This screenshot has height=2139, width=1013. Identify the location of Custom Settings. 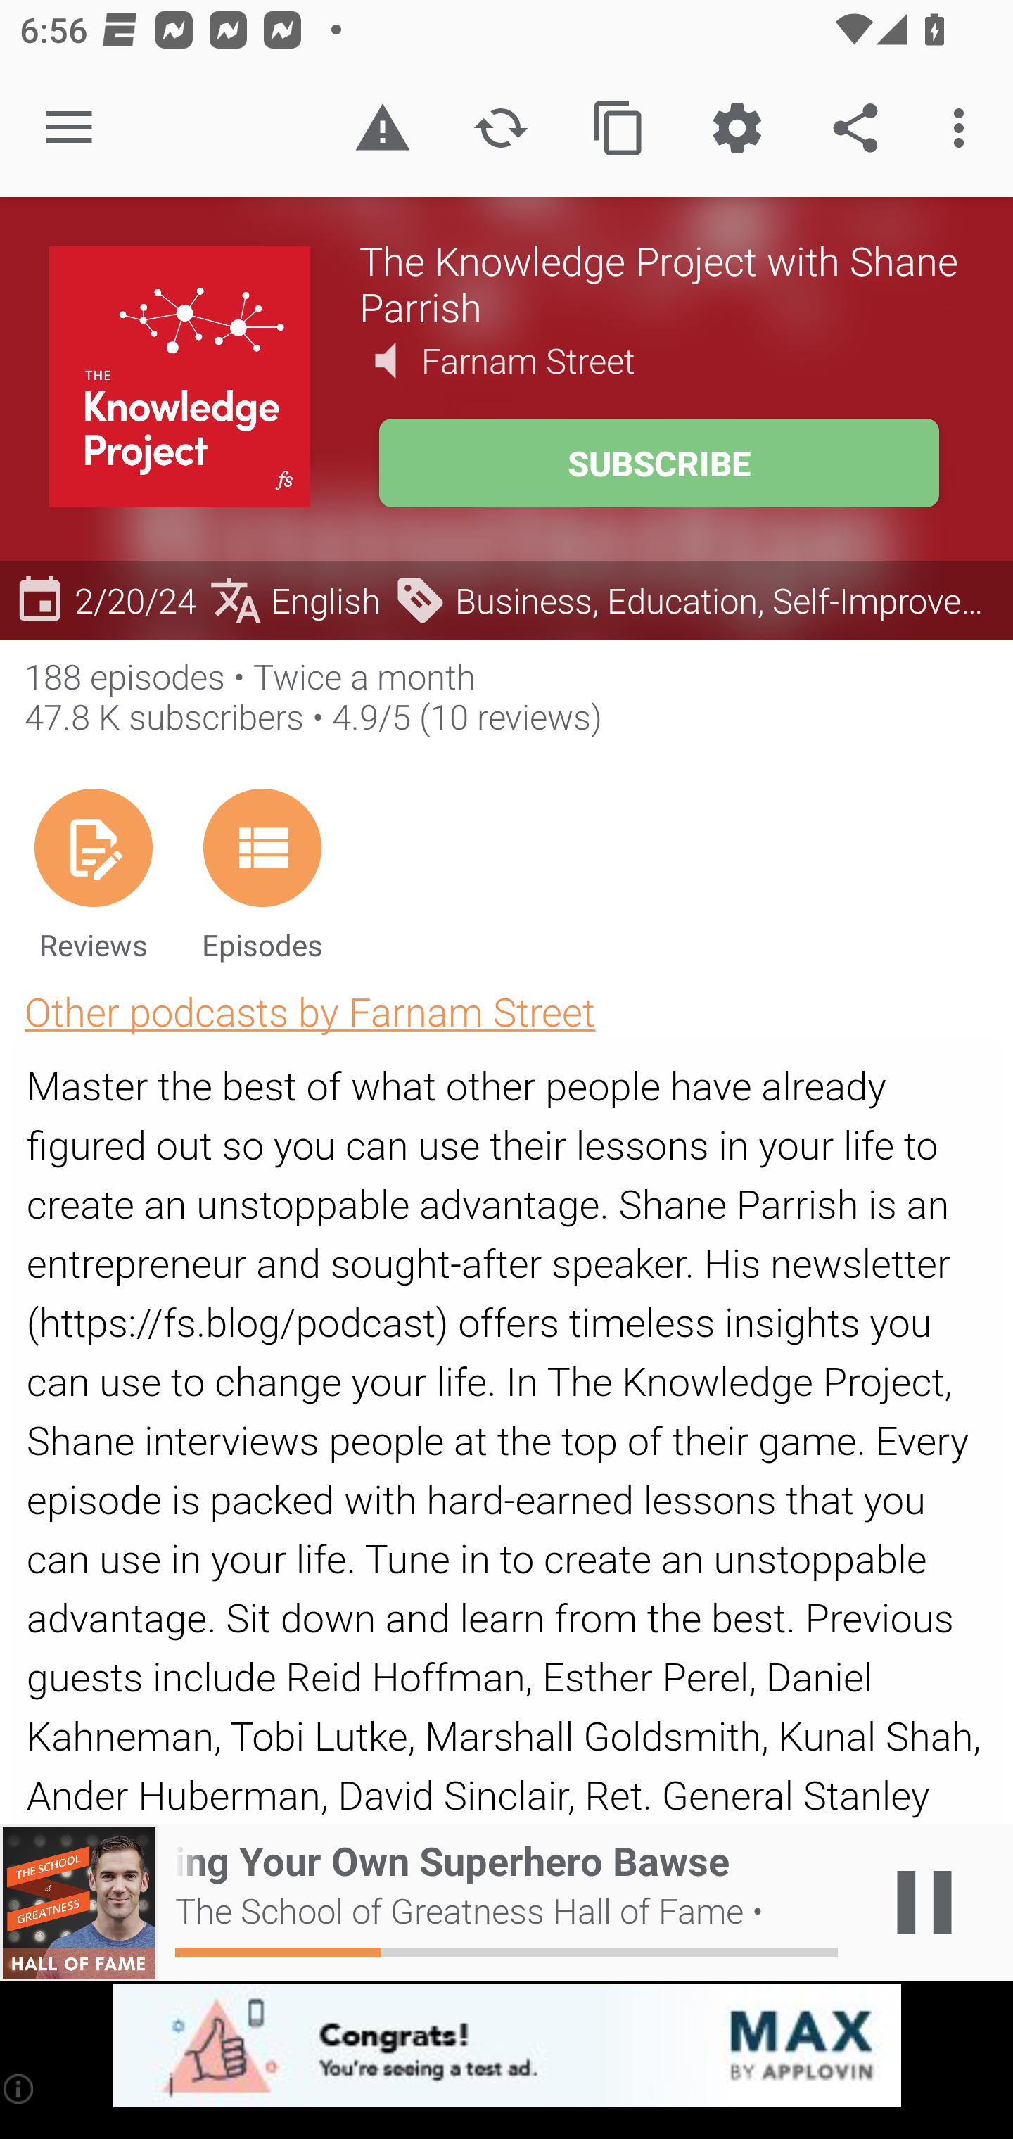
(737, 128).